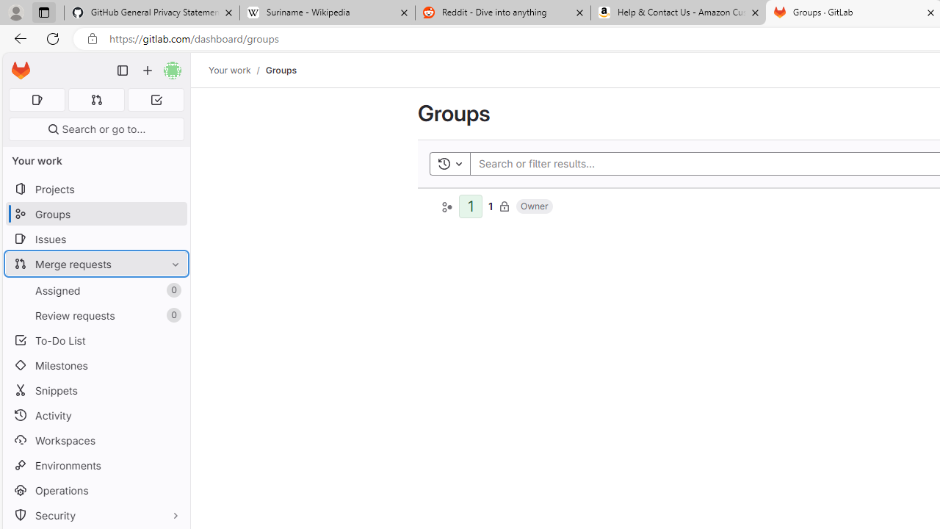 The image size is (940, 529). Describe the element at coordinates (148, 71) in the screenshot. I see `Create new...` at that location.